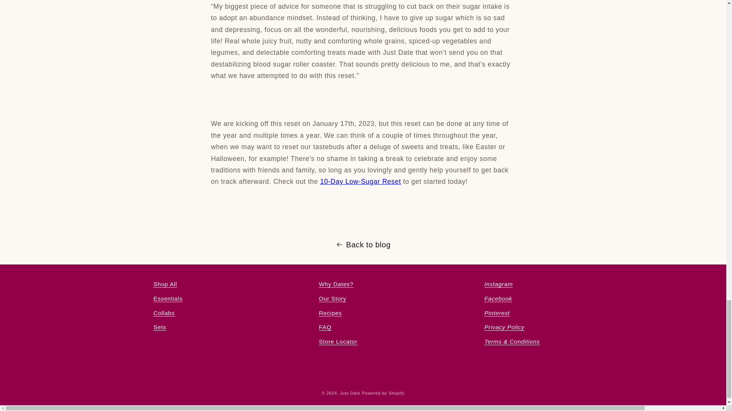 The image size is (732, 411). Describe the element at coordinates (164, 313) in the screenshot. I see `Collabs` at that location.